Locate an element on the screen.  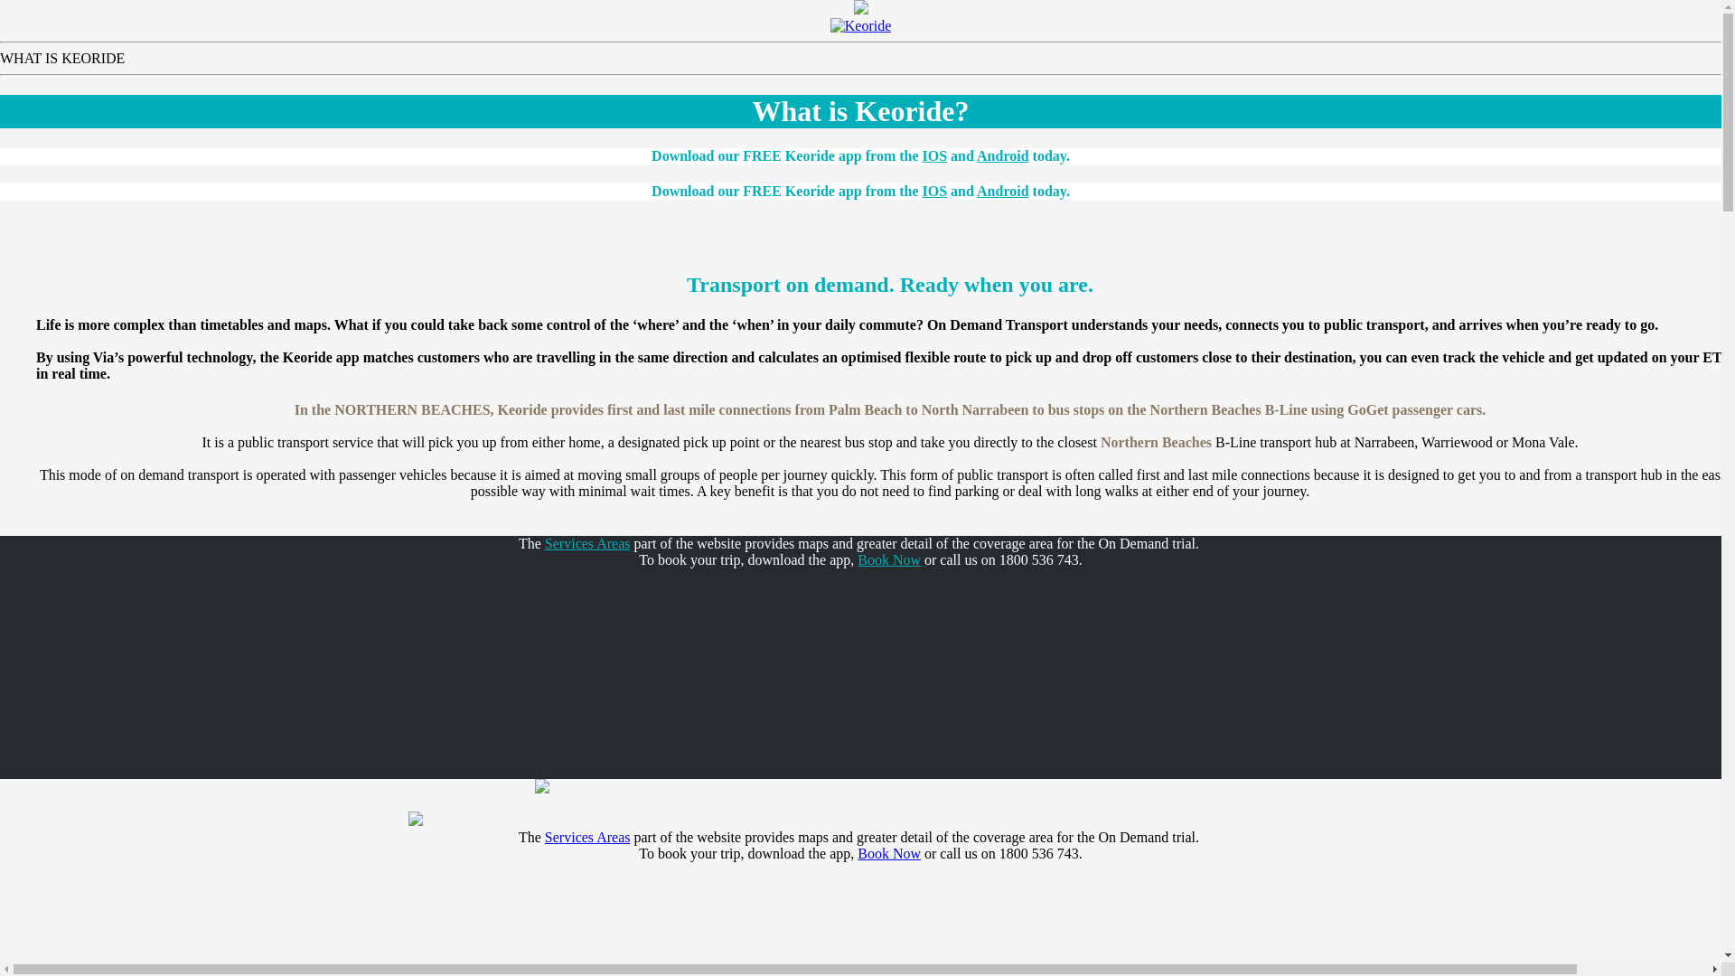
Android is located at coordinates (1003, 192).